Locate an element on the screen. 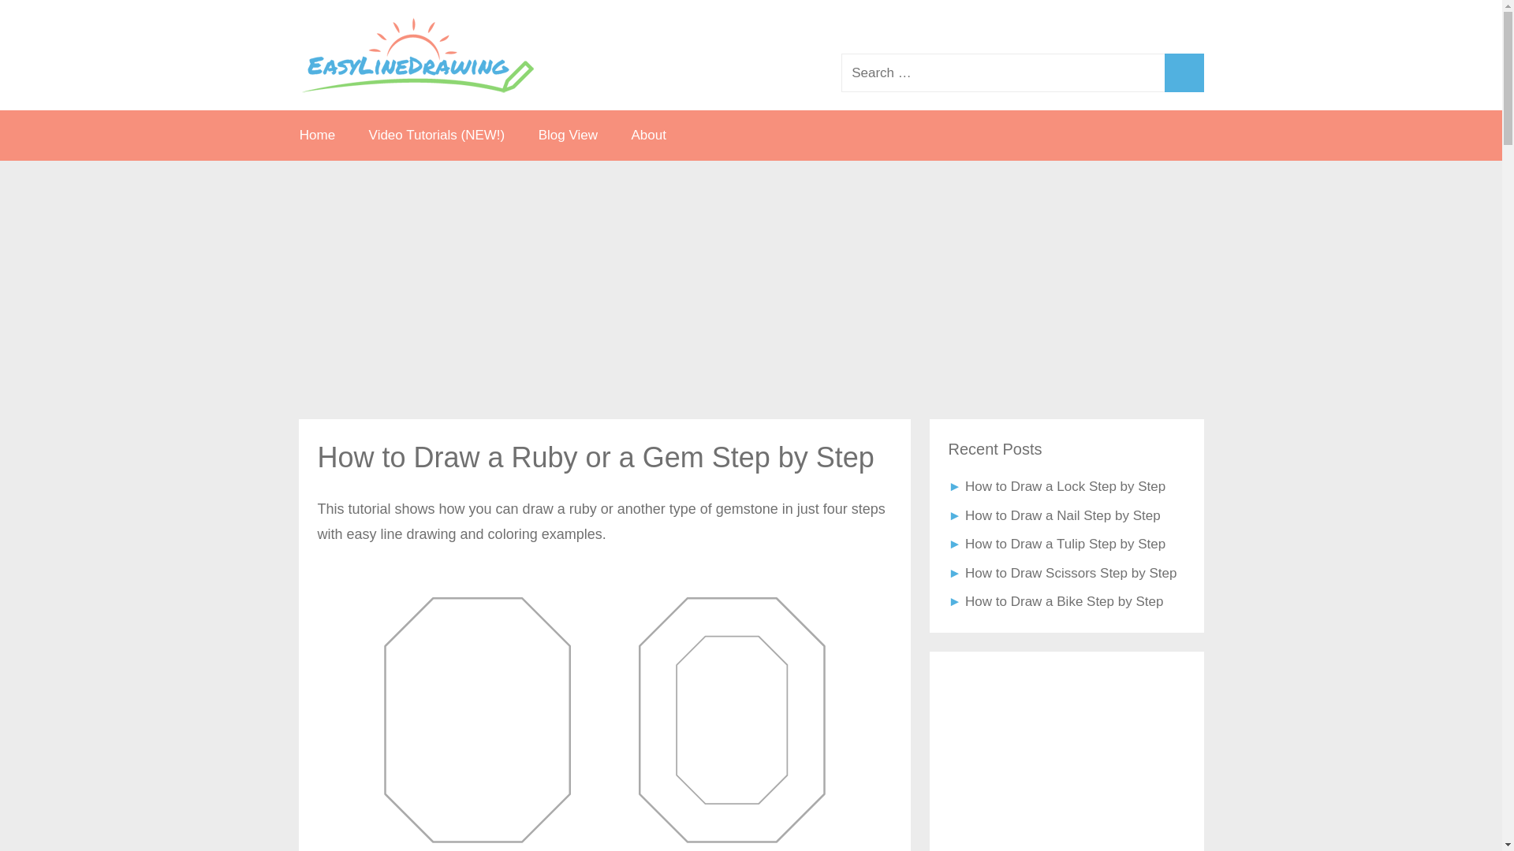 The image size is (1514, 851). About is located at coordinates (648, 136).